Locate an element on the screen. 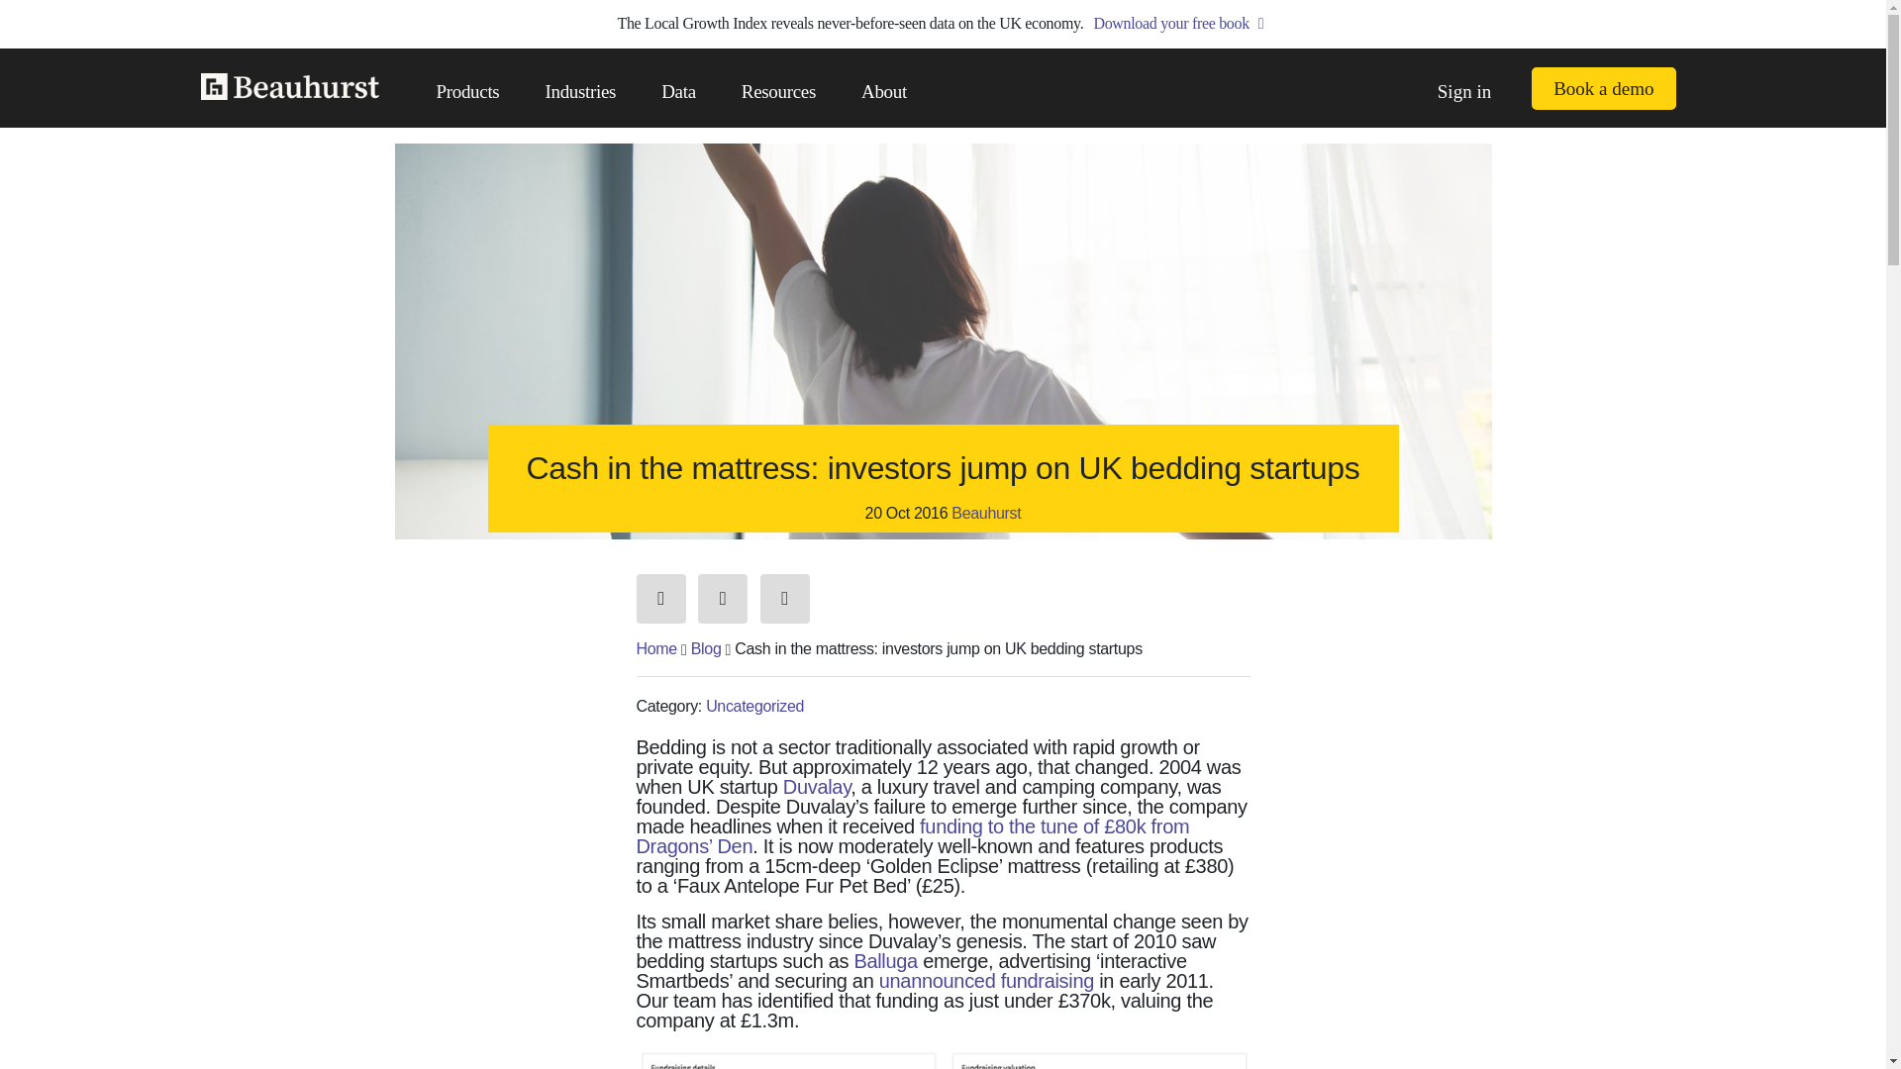 This screenshot has height=1069, width=1901. About is located at coordinates (883, 91).